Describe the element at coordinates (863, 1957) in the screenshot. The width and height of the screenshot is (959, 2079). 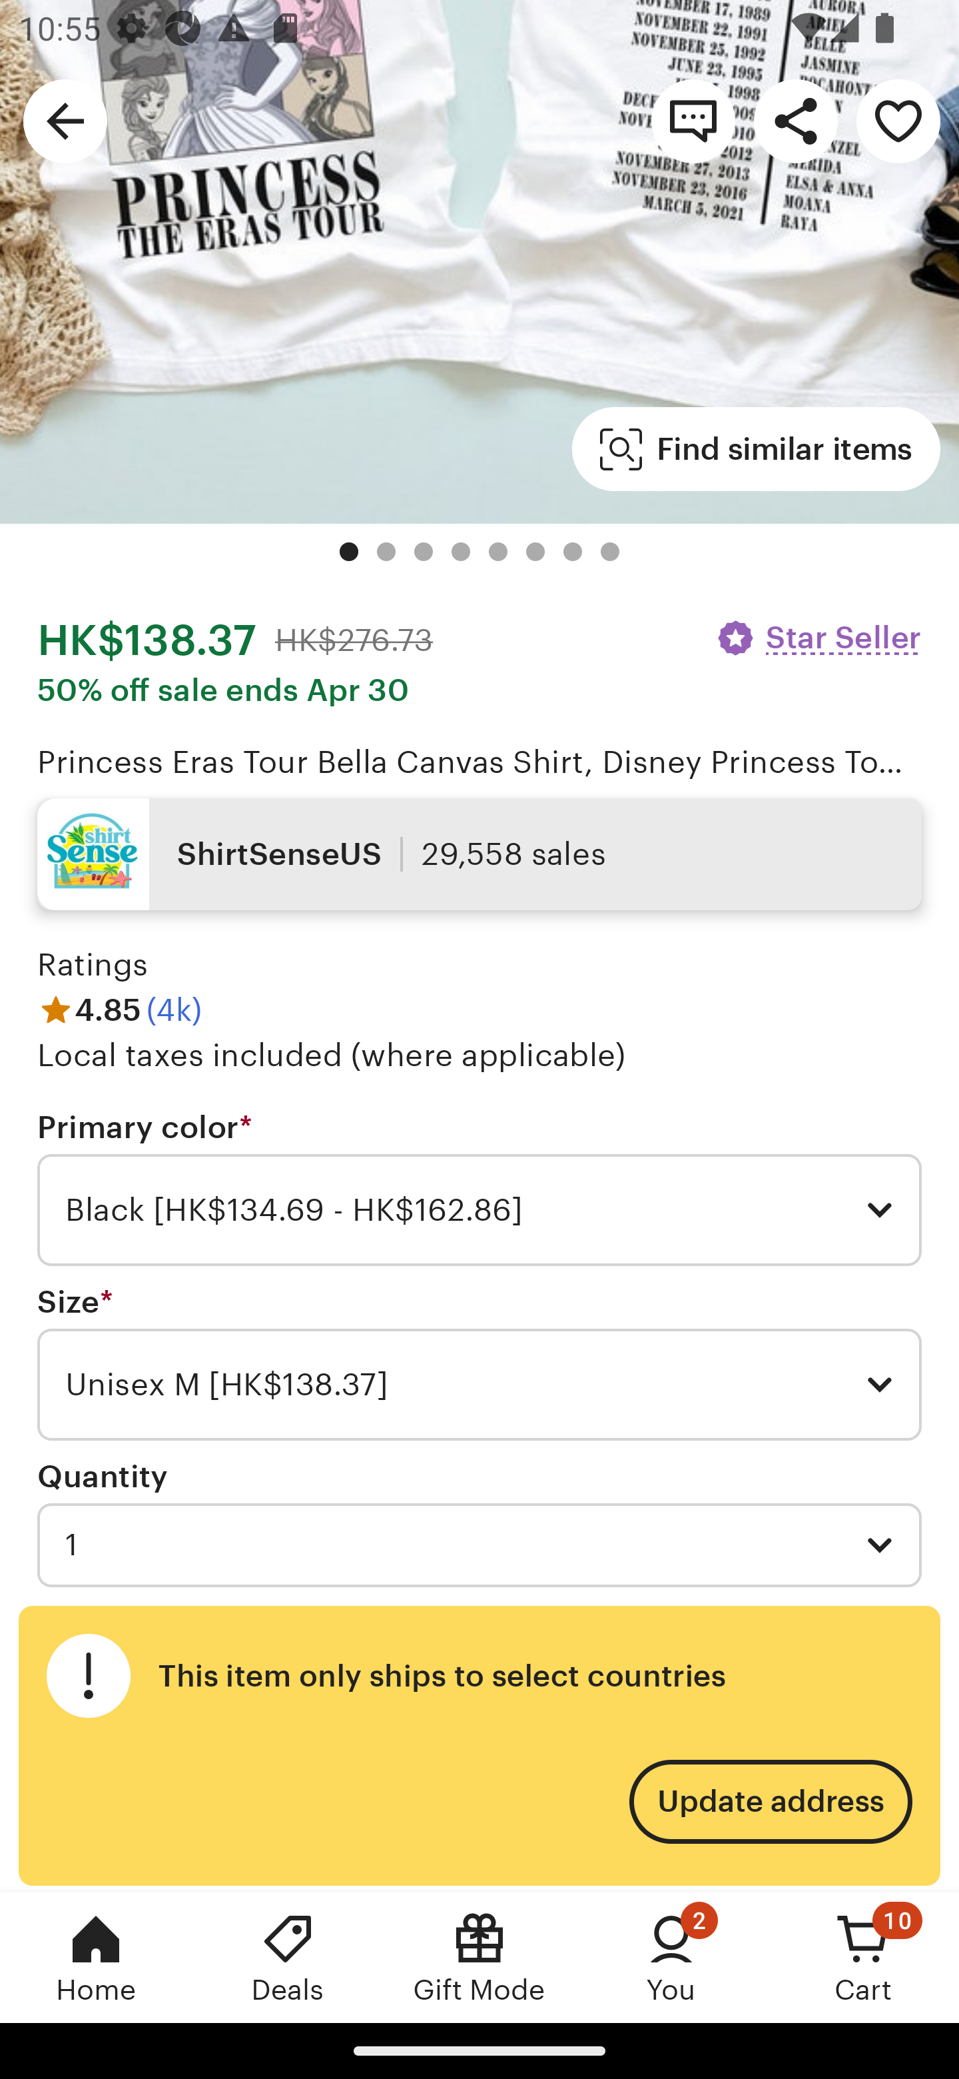
I see `Cart, 10 new notifications Cart` at that location.